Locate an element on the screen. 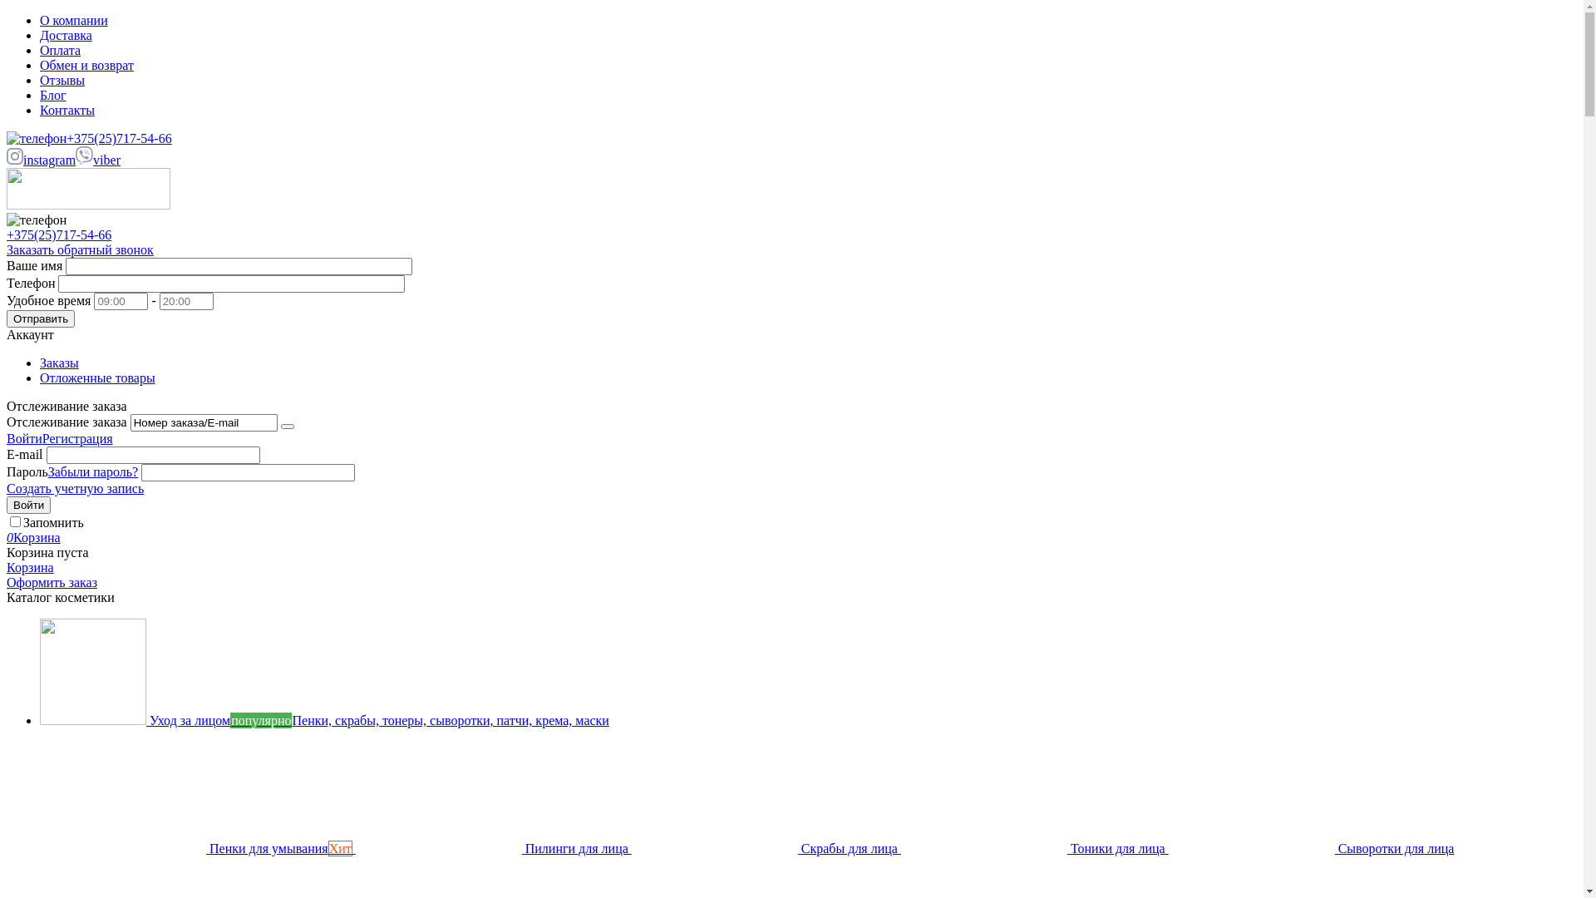  viber is located at coordinates (98, 160).